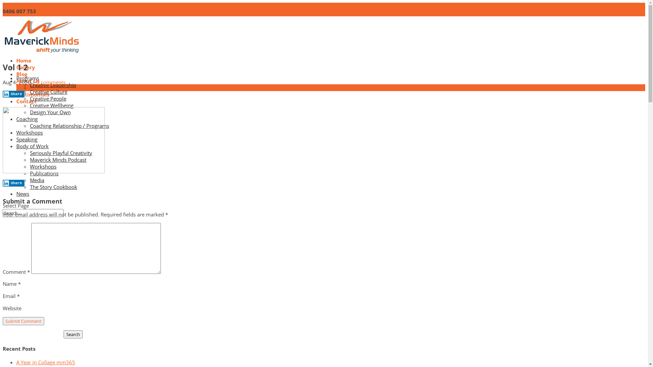 This screenshot has height=367, width=653. I want to click on Facebook, so click(29, 42).